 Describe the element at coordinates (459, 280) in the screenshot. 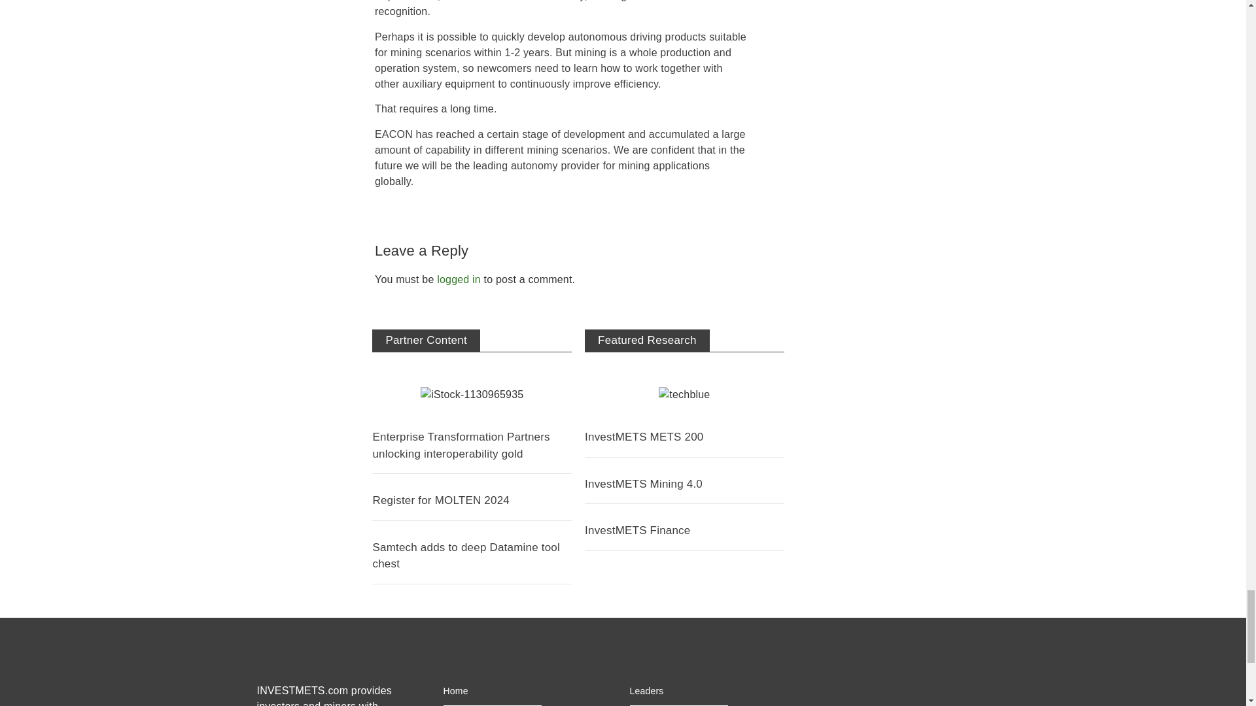

I see `logged in` at that location.